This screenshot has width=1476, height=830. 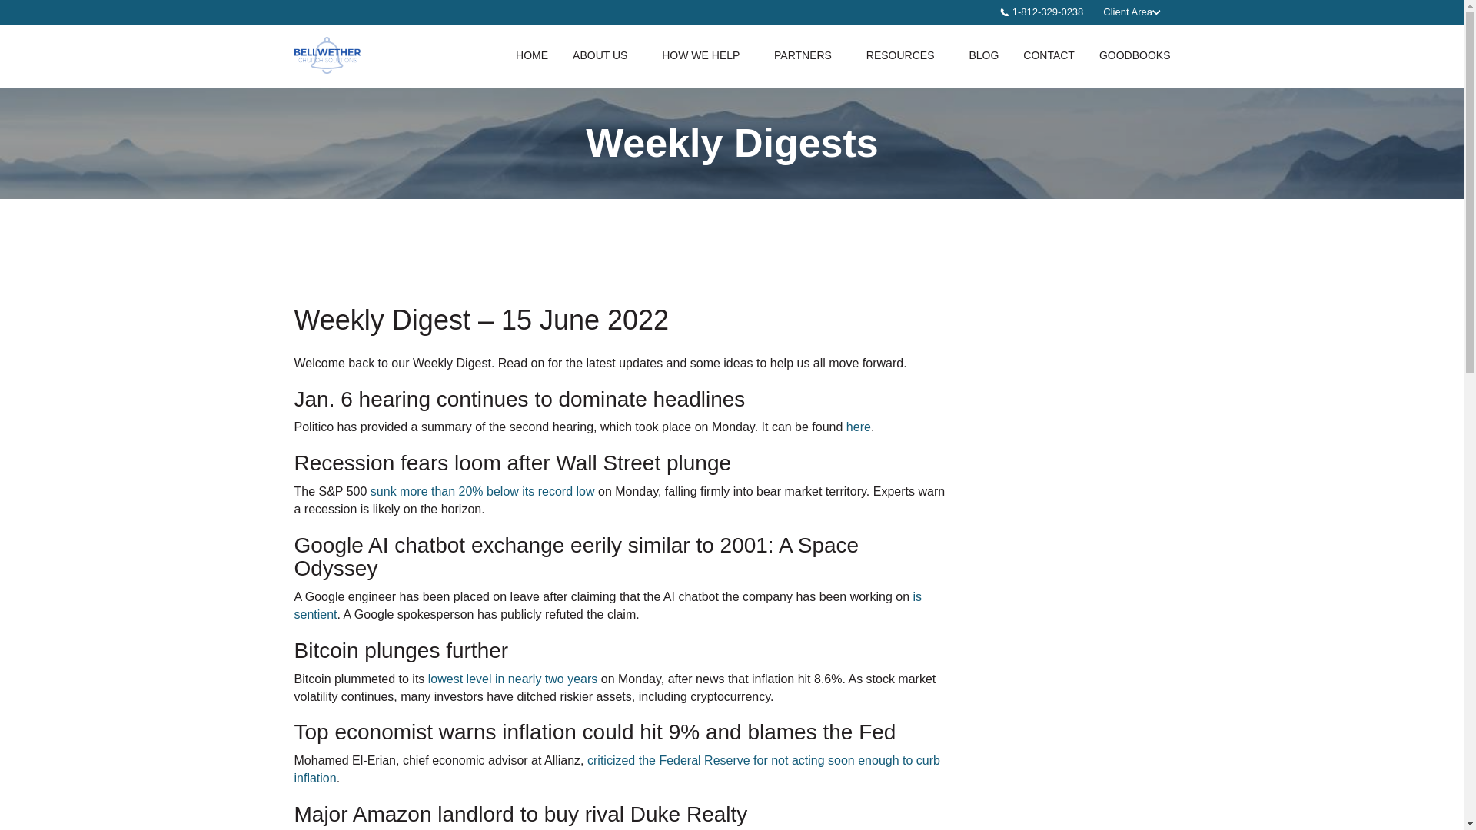 What do you see at coordinates (705, 55) in the screenshot?
I see `How We Help` at bounding box center [705, 55].